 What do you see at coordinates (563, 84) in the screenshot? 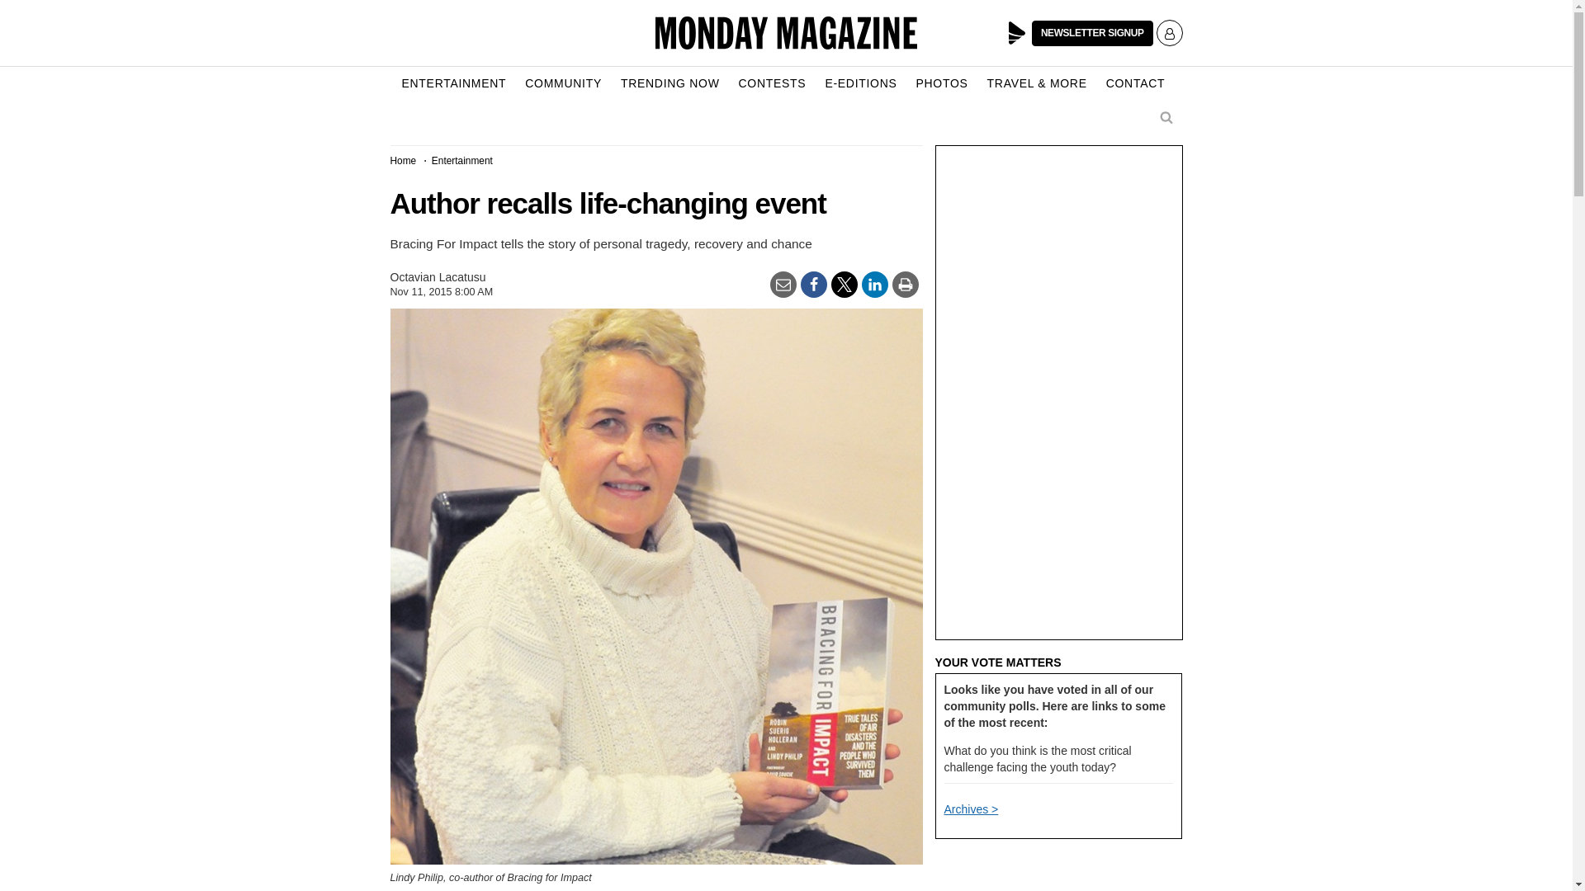
I see `COMMUNITY` at bounding box center [563, 84].